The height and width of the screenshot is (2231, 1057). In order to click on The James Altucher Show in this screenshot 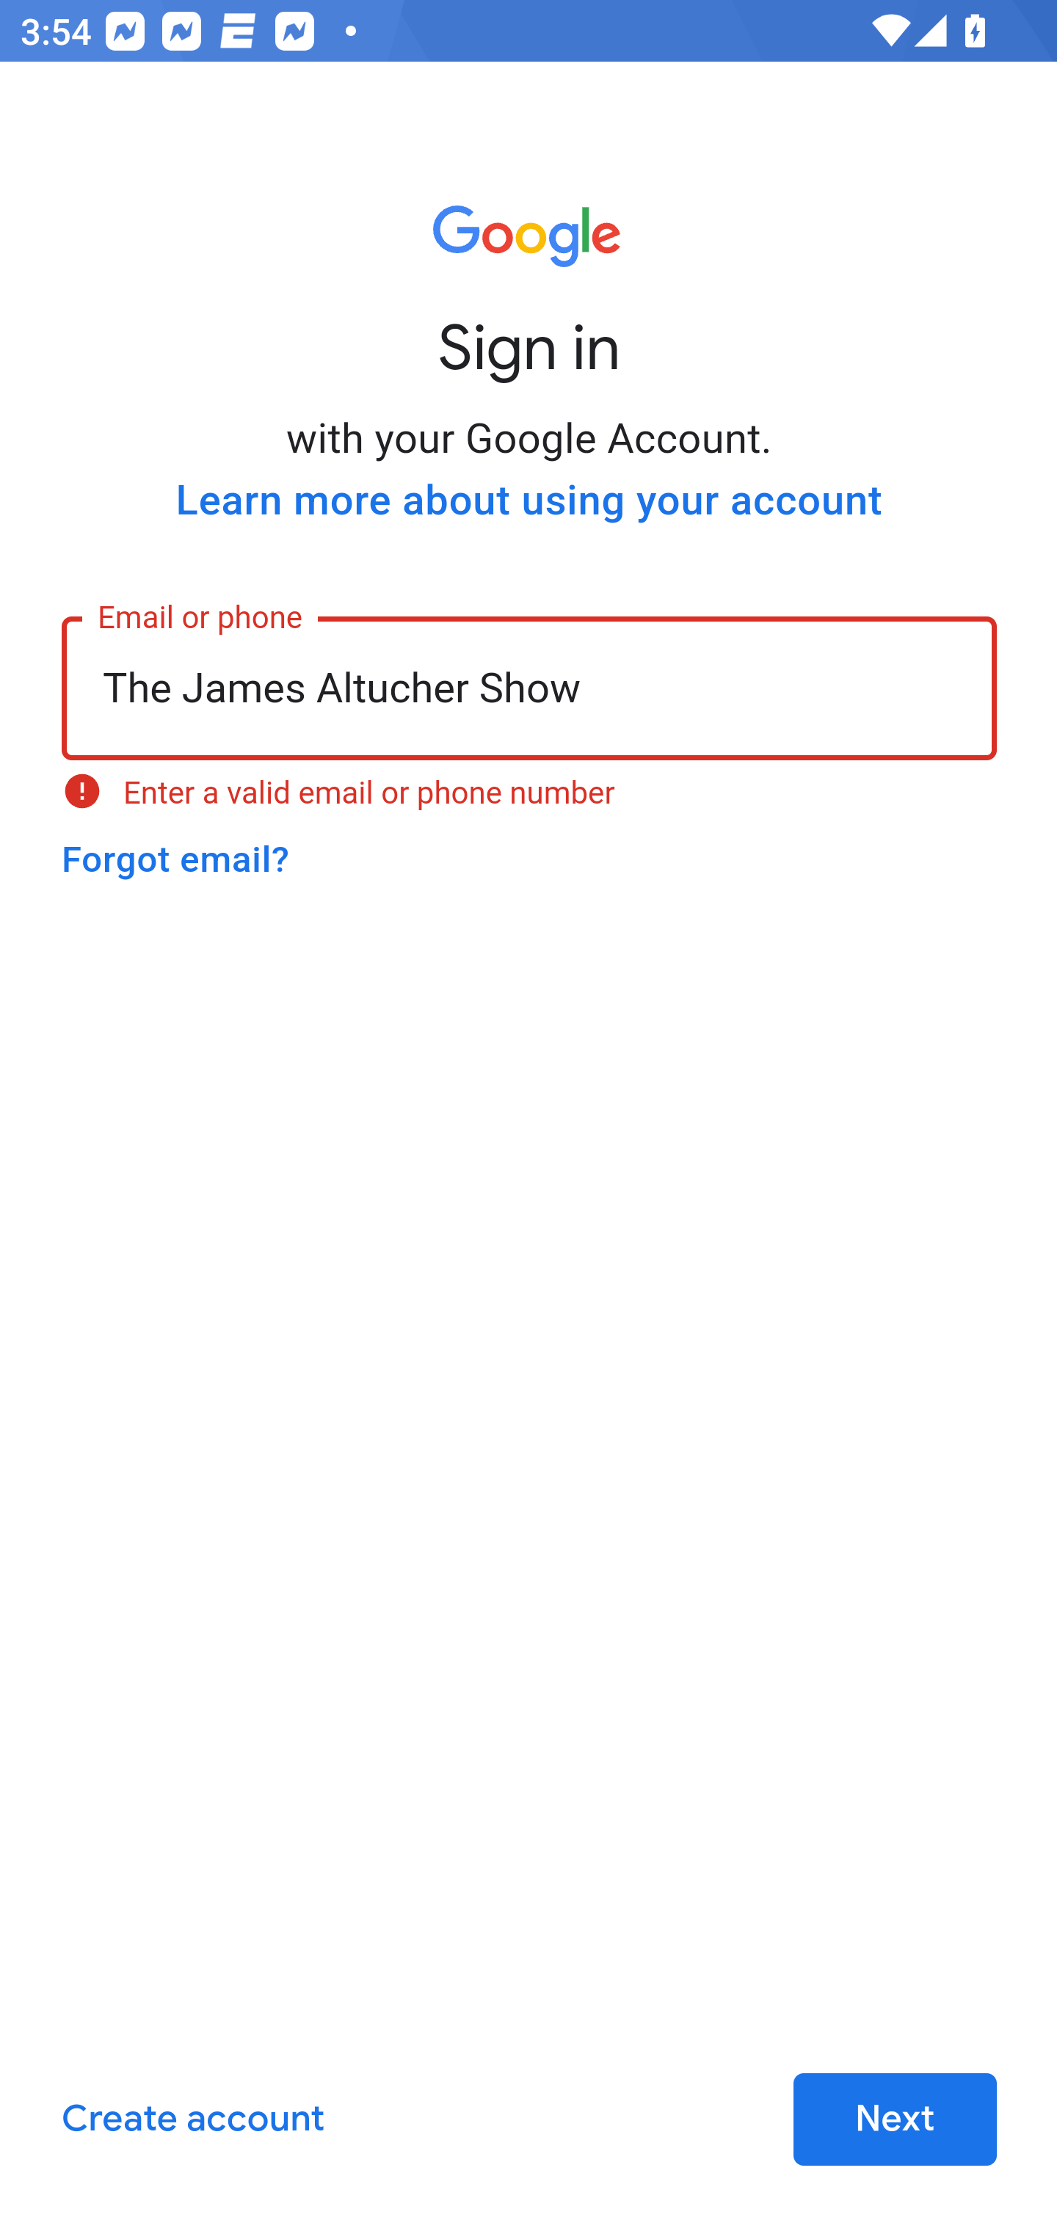, I will do `click(530, 685)`.